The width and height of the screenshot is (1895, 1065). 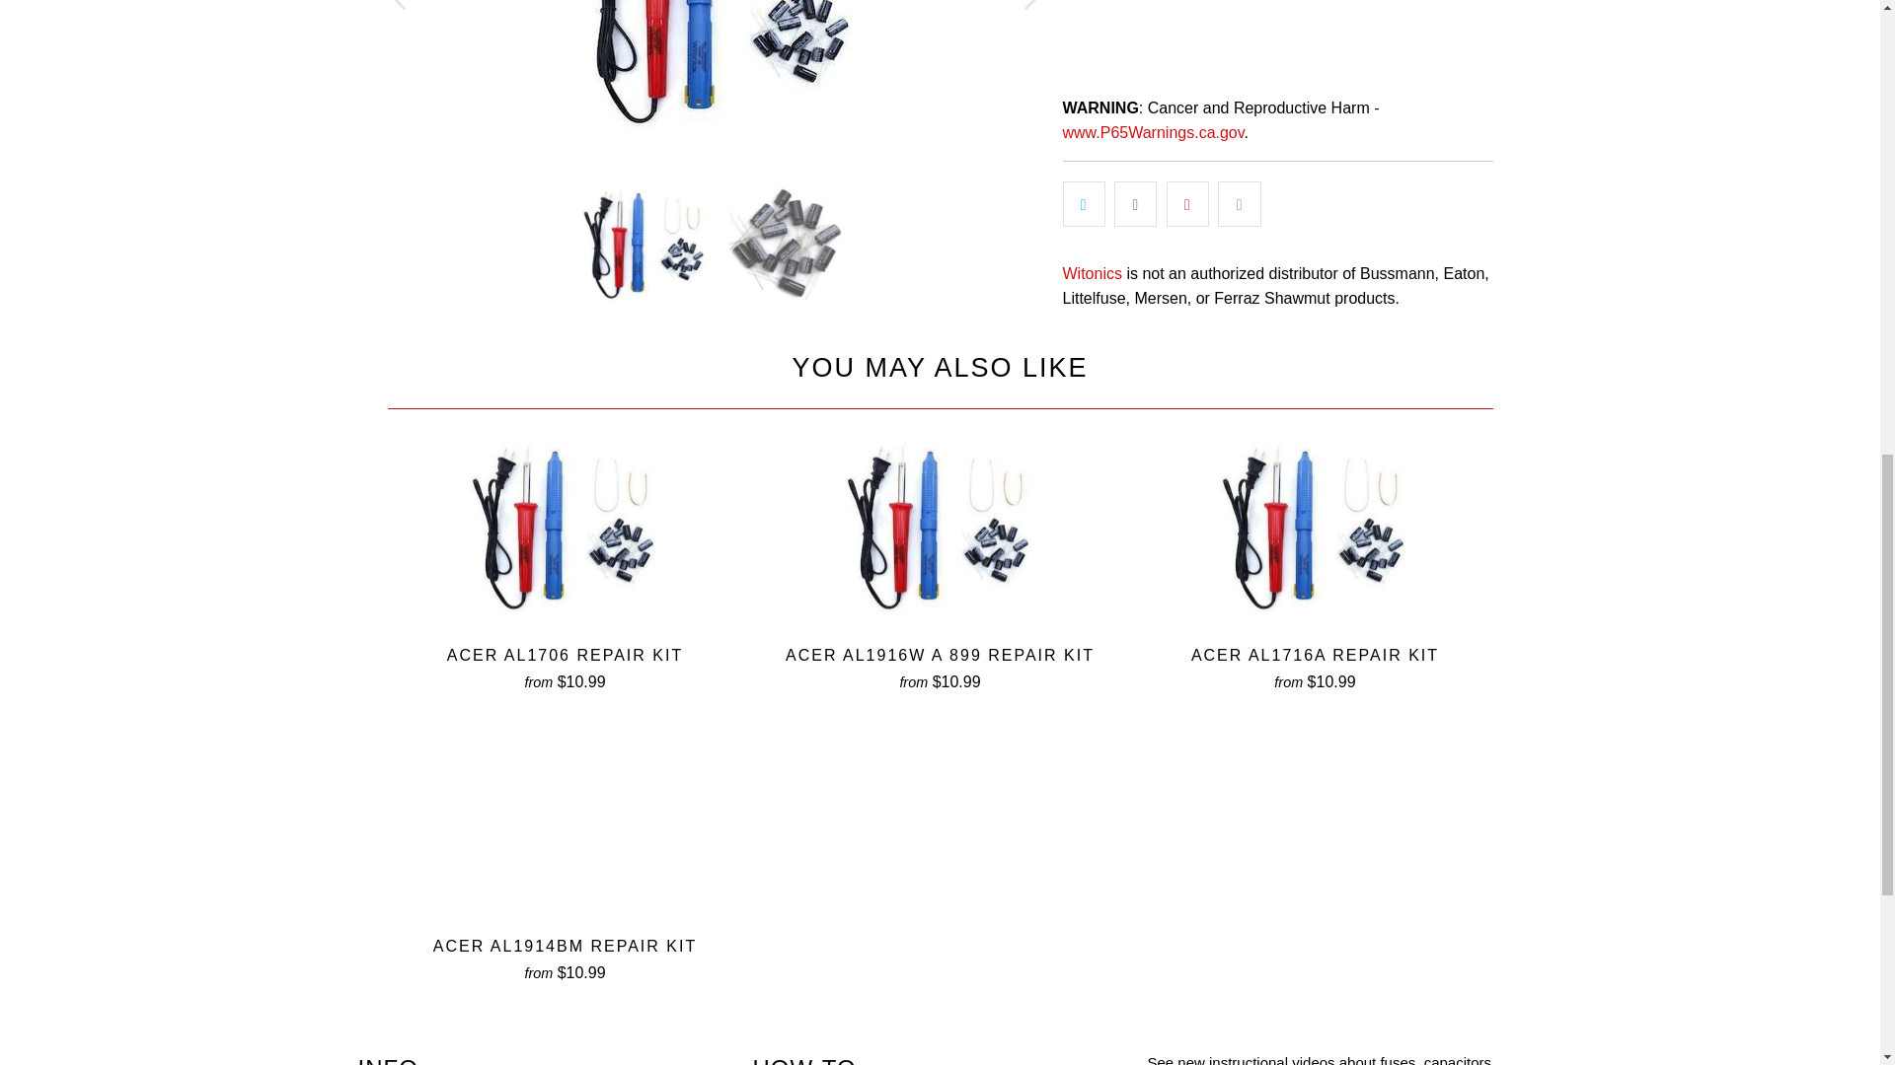 I want to click on Share this on Pinterest, so click(x=1187, y=203).